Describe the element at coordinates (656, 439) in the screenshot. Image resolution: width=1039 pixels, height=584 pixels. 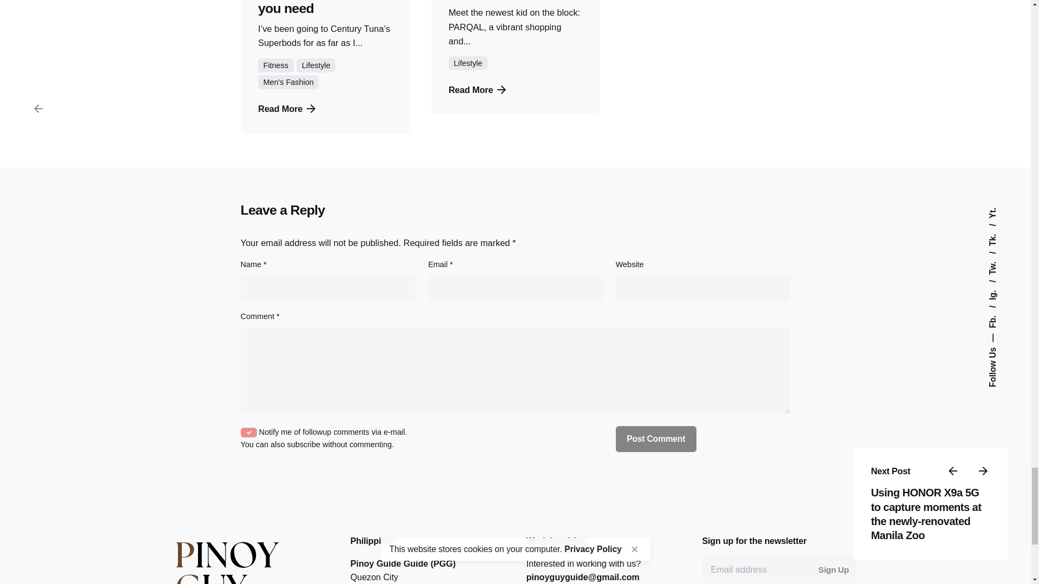
I see `Post Comment` at that location.